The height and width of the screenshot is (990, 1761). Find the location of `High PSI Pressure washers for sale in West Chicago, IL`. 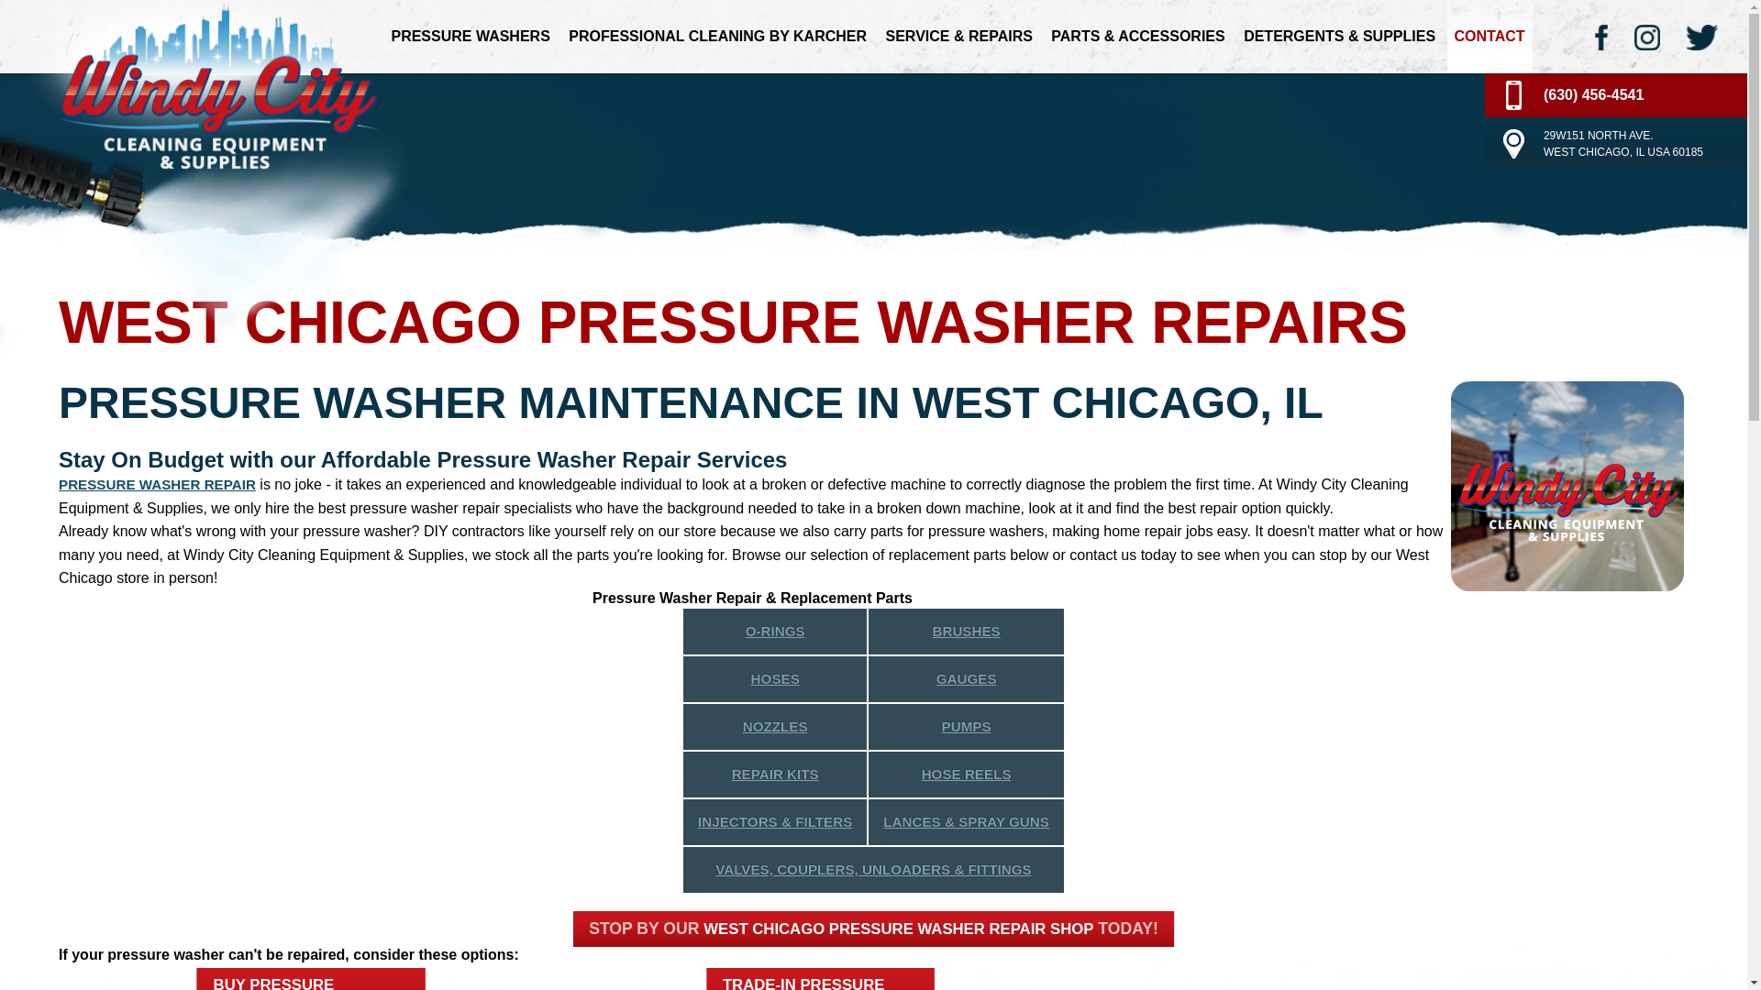

High PSI Pressure washers for sale in West Chicago, IL is located at coordinates (470, 37).